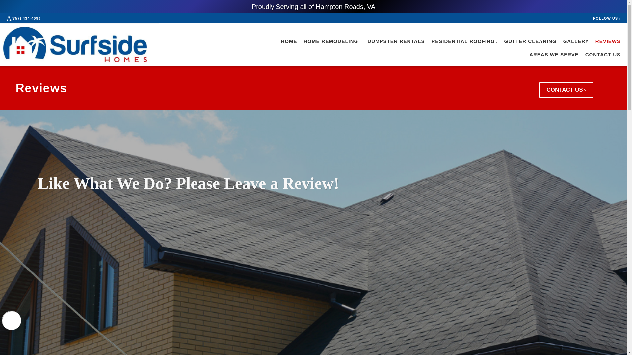 Image resolution: width=632 pixels, height=355 pixels. Describe the element at coordinates (289, 41) in the screenshot. I see `HOME` at that location.